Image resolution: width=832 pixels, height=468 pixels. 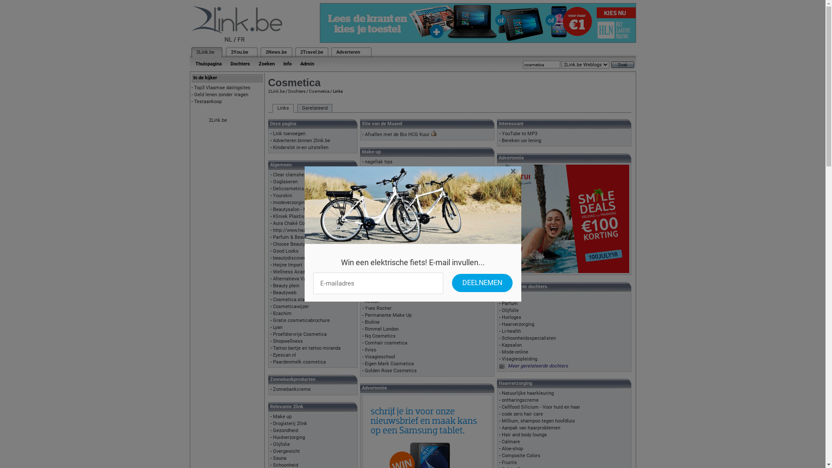 I want to click on Beautysalon - Magazine, so click(x=299, y=210).